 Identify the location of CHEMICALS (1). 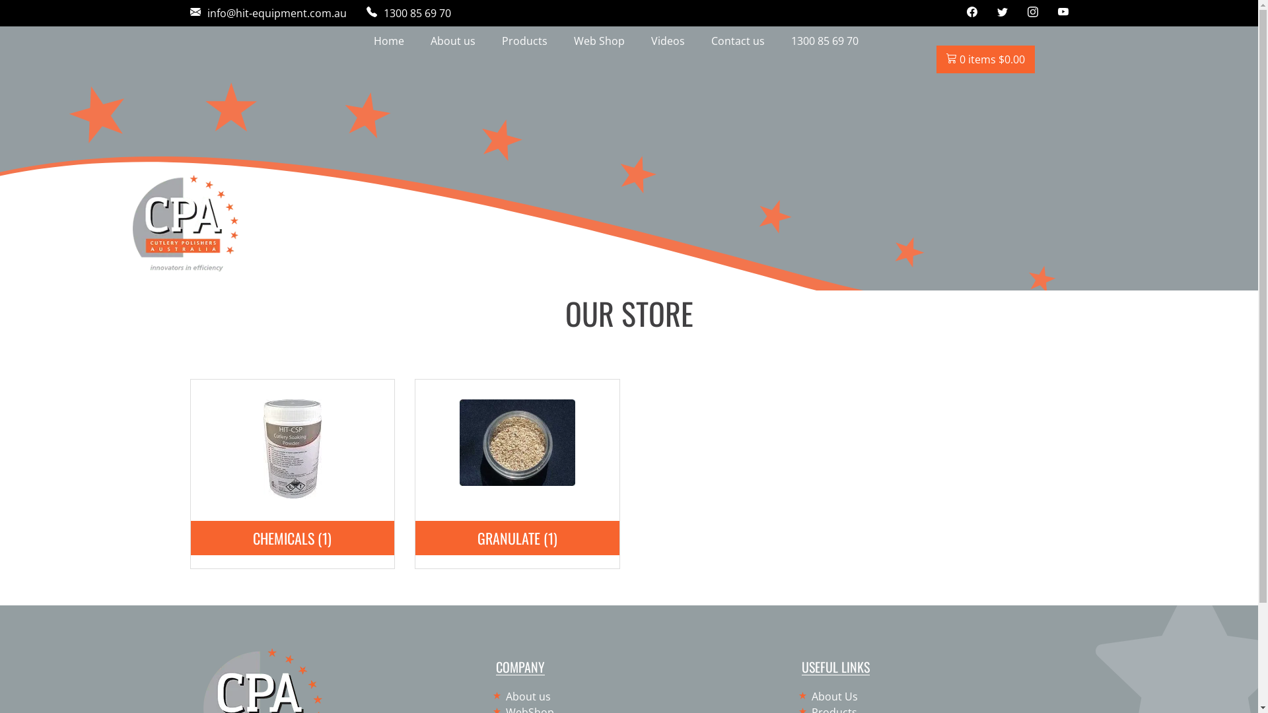
(293, 494).